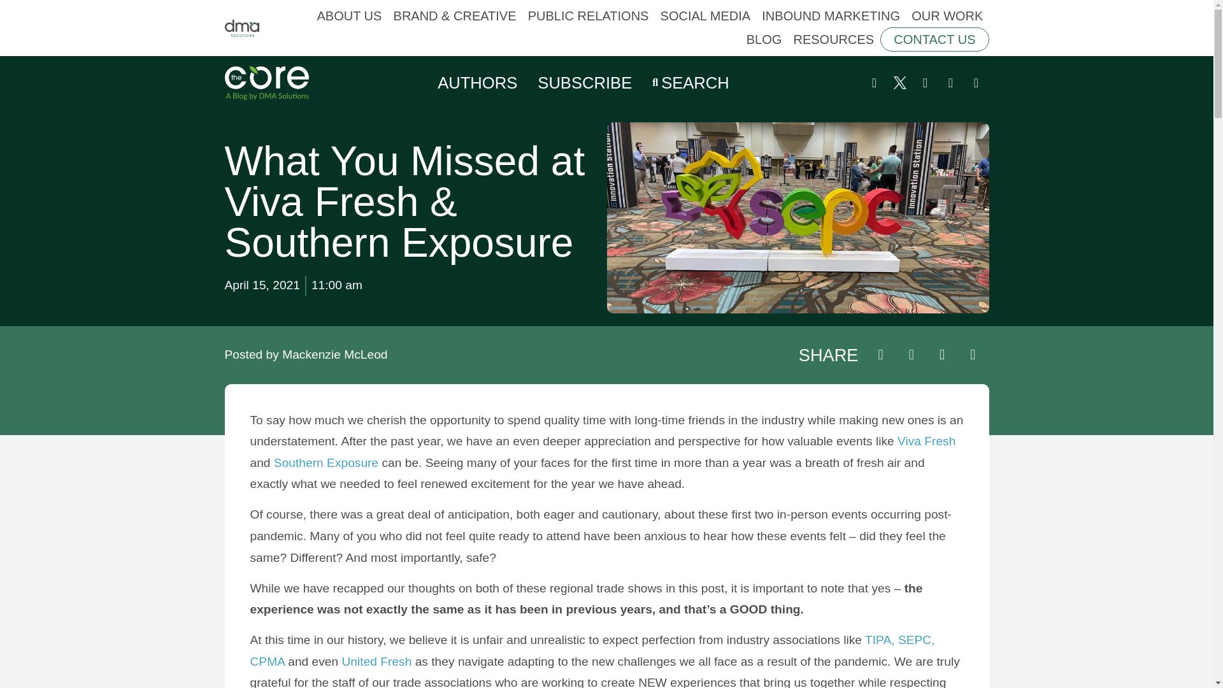 The width and height of the screenshot is (1223, 688). I want to click on ABOUT US, so click(349, 15).